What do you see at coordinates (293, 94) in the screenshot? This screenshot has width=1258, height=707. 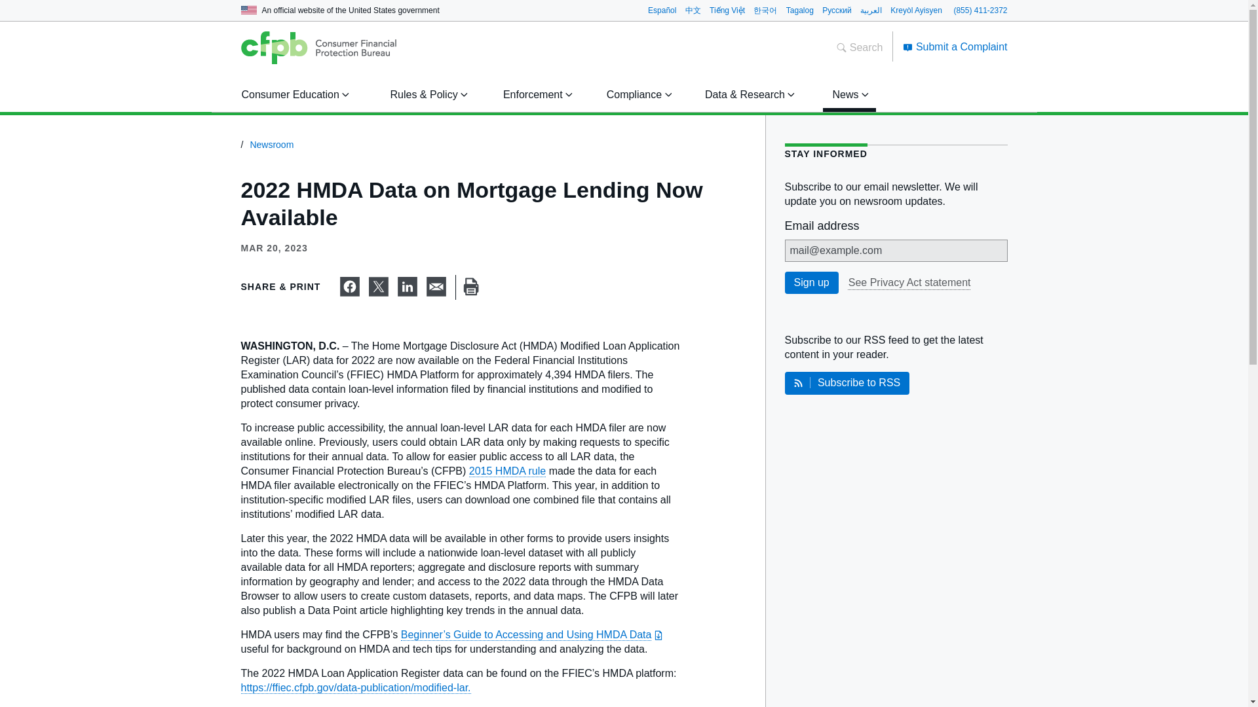 I see `Consumer Education` at bounding box center [293, 94].